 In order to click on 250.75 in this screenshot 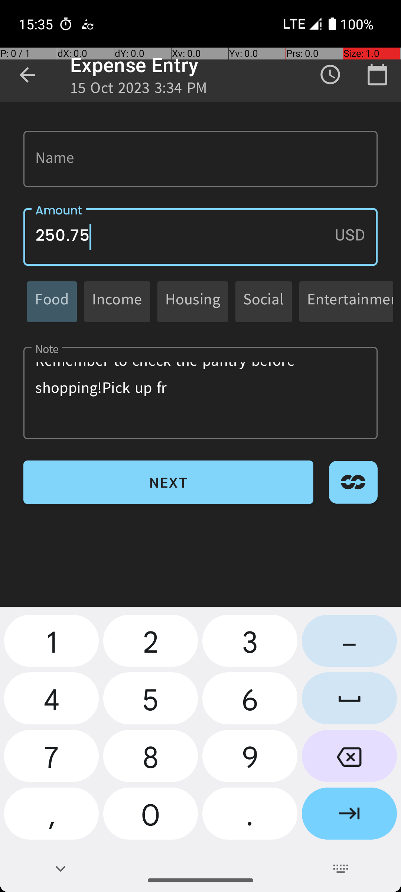, I will do `click(200, 237)`.